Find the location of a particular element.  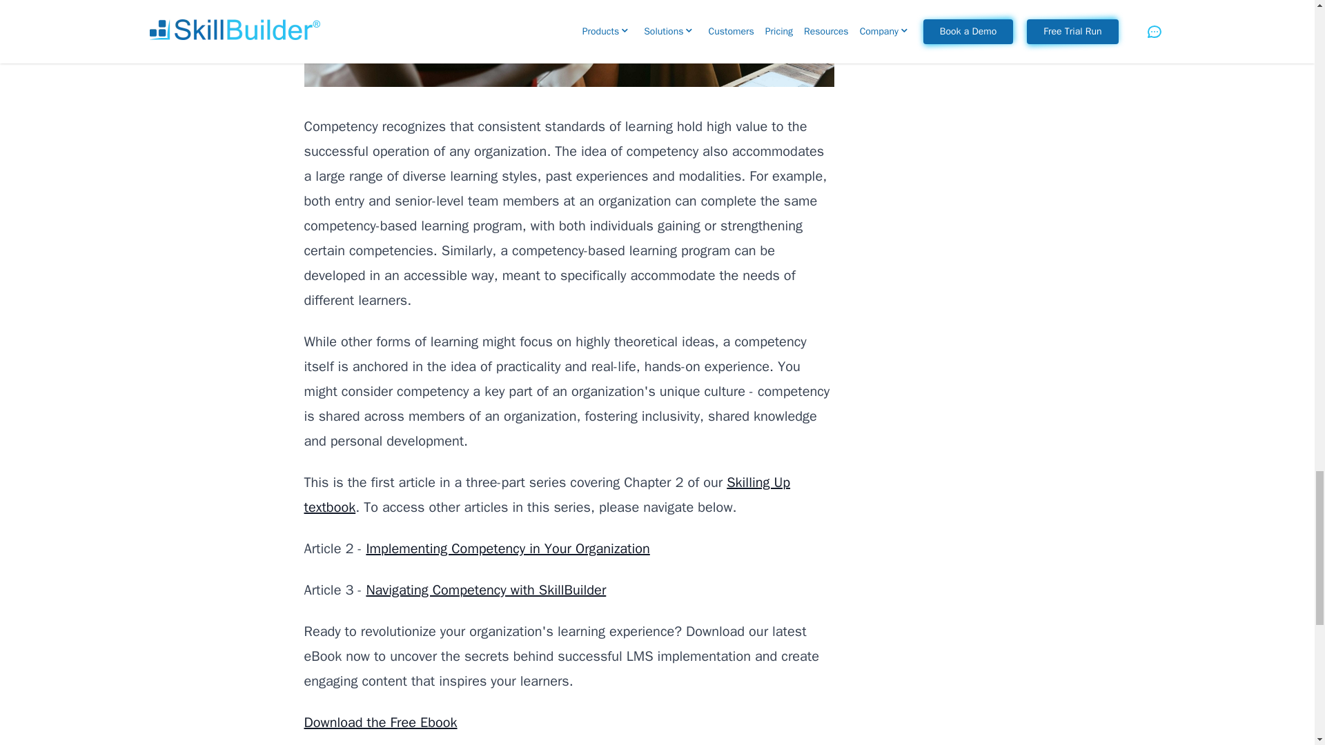

Download the Free Ebook is located at coordinates (380, 722).